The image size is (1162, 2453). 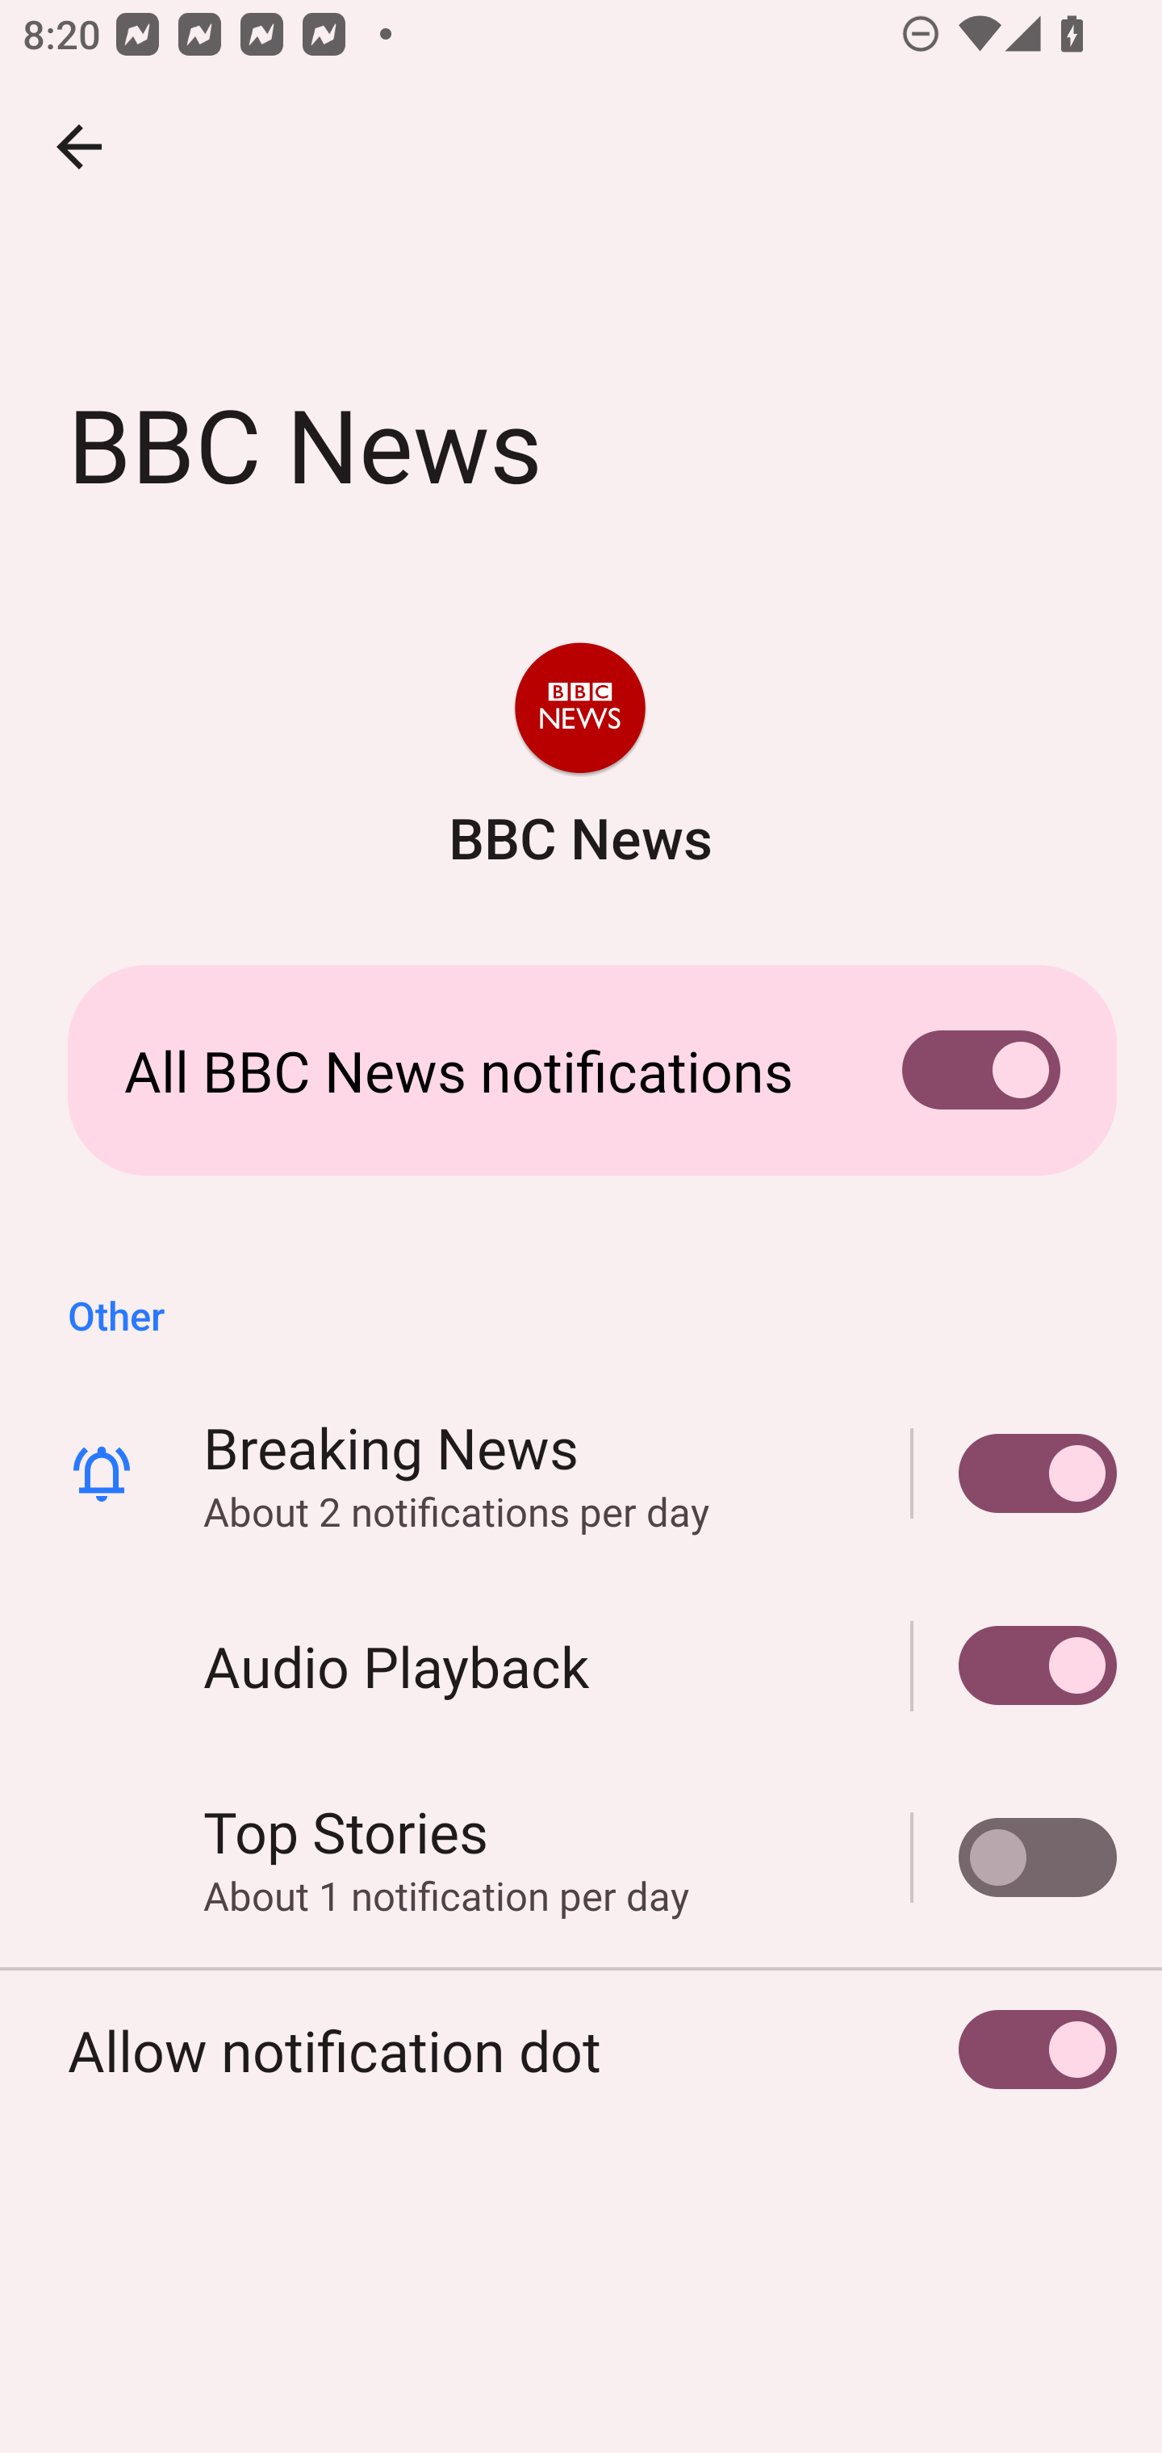 What do you see at coordinates (581, 1665) in the screenshot?
I see `Audio Playback` at bounding box center [581, 1665].